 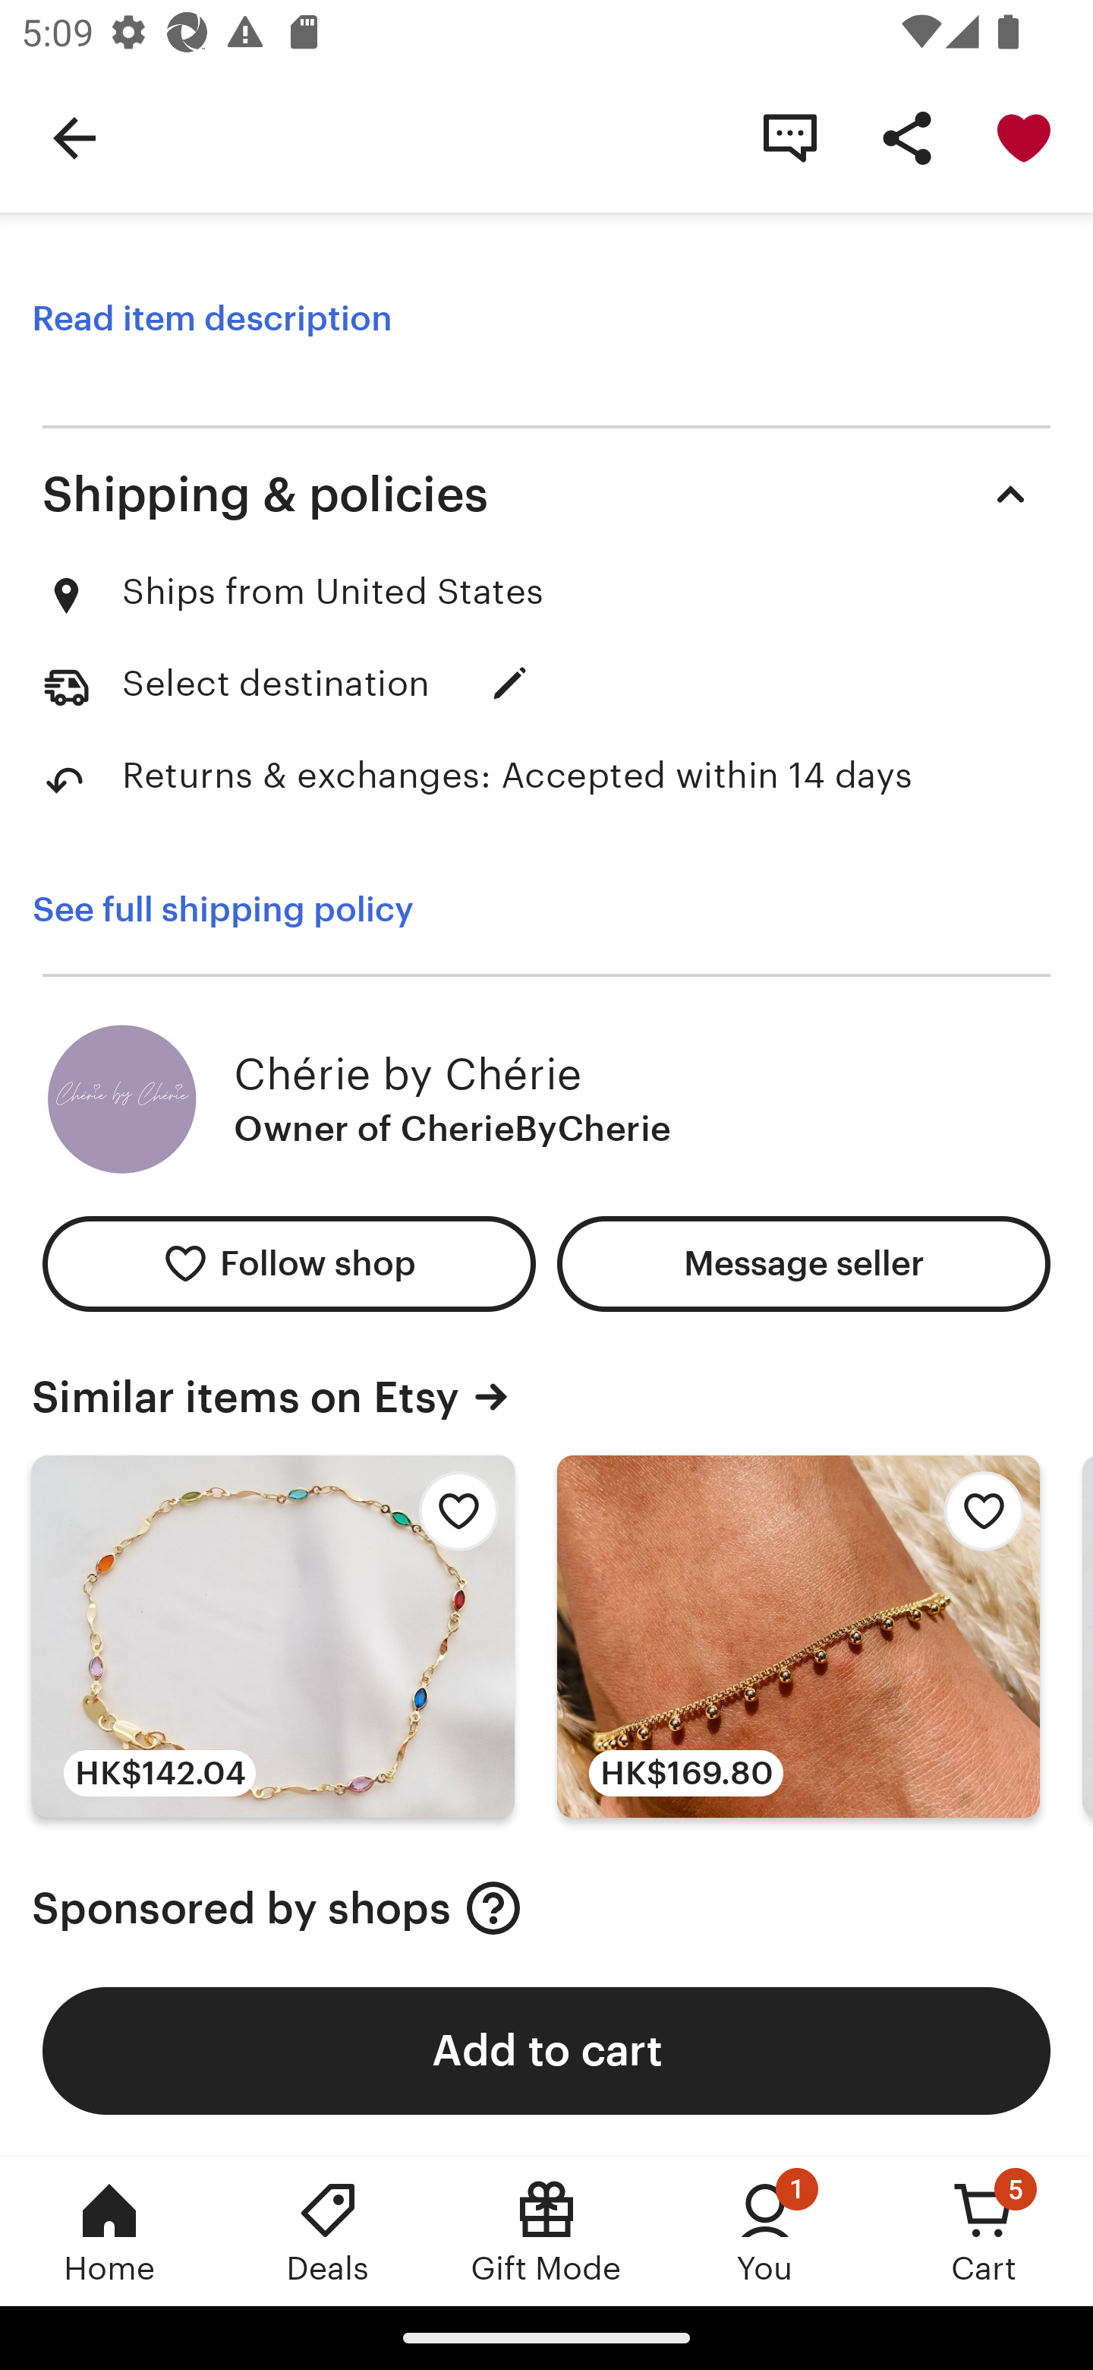 I want to click on Deals, so click(x=328, y=2231).